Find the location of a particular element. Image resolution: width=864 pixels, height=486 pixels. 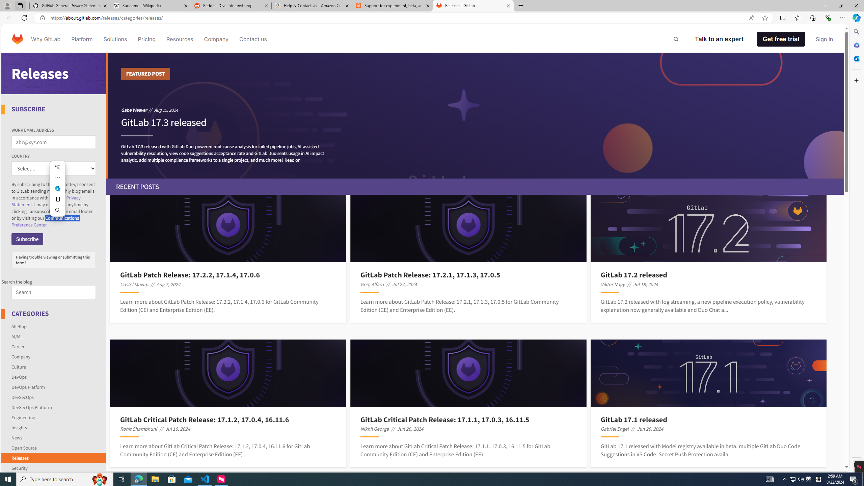

Engineering is located at coordinates (54, 417).